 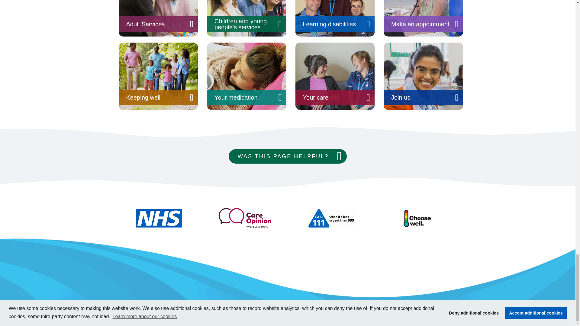 What do you see at coordinates (244, 218) in the screenshot?
I see `Care Opinion` at bounding box center [244, 218].